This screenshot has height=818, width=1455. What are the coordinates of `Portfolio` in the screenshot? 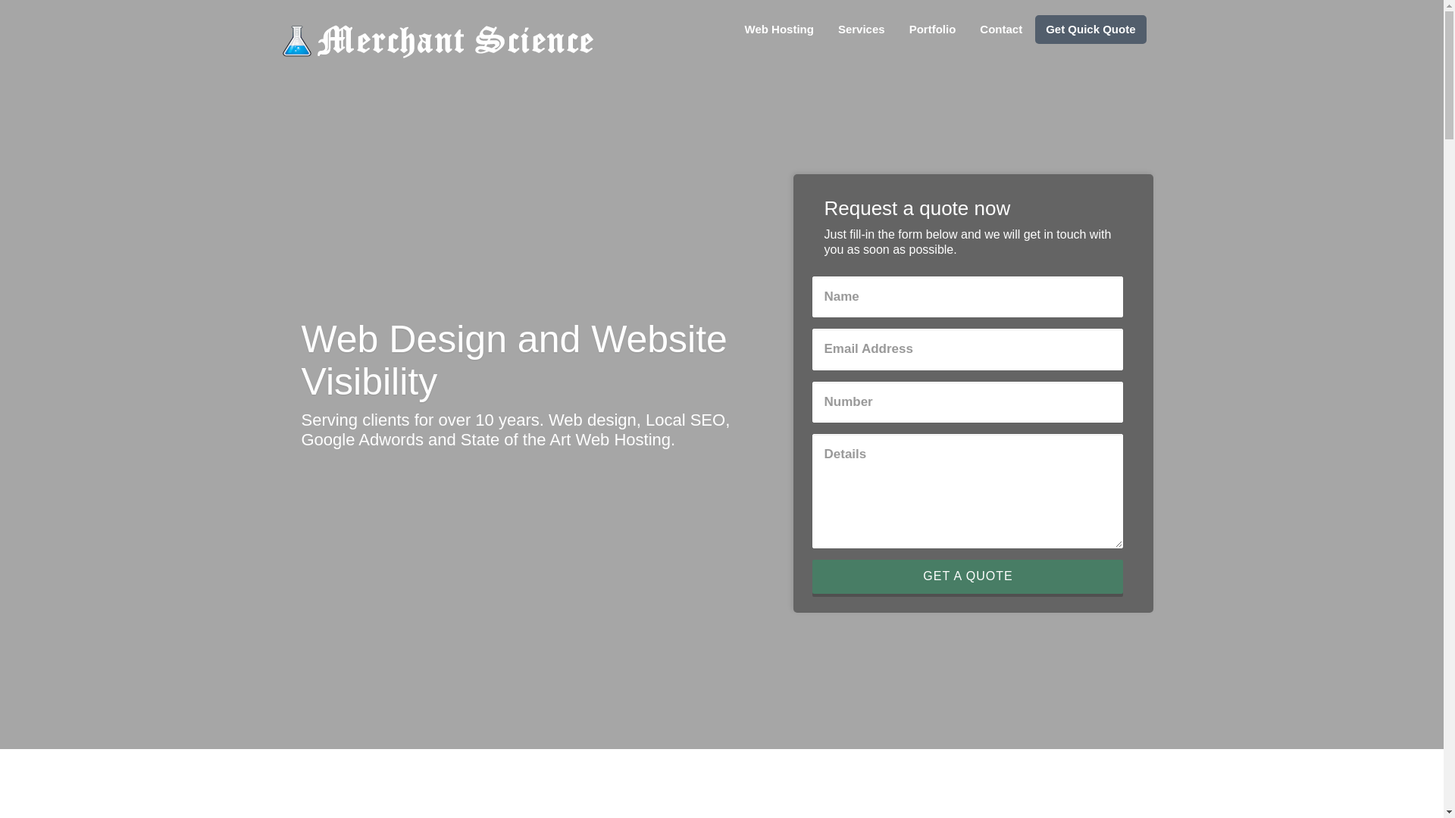 It's located at (932, 30).